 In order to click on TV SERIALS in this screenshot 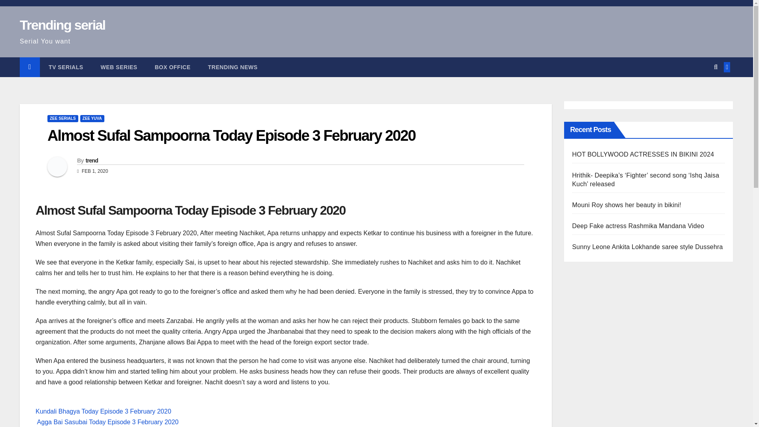, I will do `click(66, 67)`.